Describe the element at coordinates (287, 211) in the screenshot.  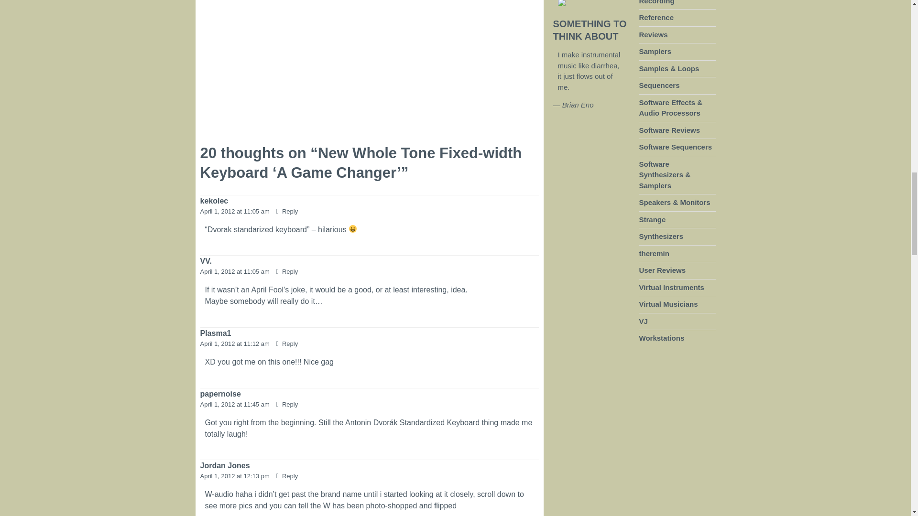
I see `Reply` at that location.